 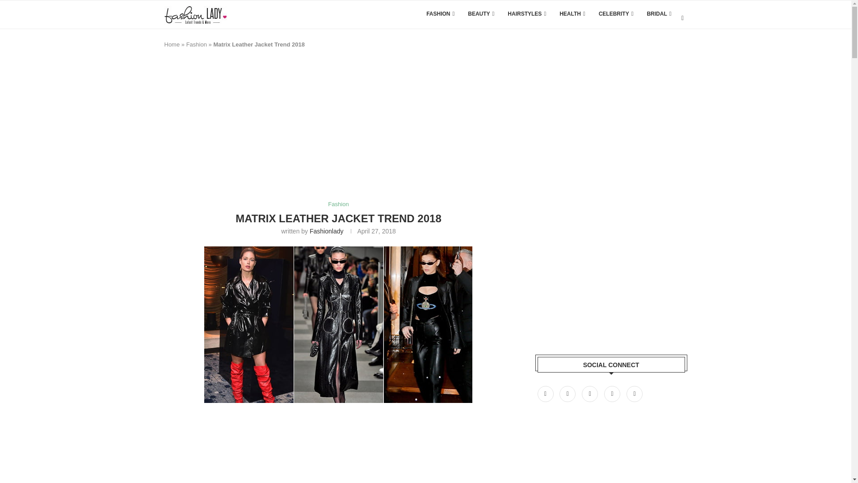 I want to click on Fashion, so click(x=338, y=204).